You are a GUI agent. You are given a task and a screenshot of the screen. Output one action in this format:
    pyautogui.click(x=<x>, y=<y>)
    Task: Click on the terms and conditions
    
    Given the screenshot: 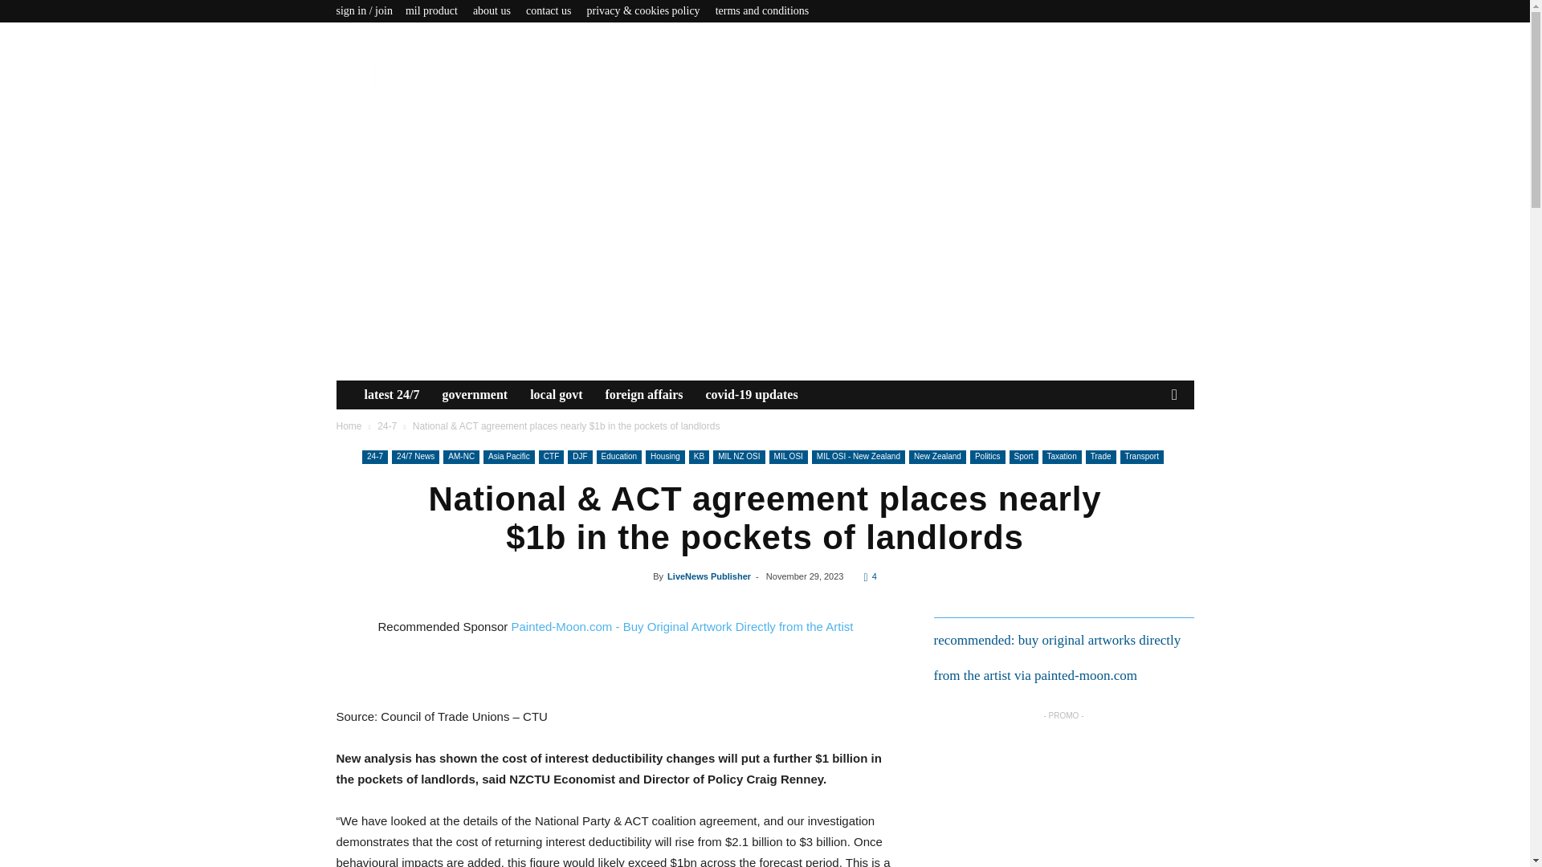 What is the action you would take?
    pyautogui.click(x=762, y=10)
    